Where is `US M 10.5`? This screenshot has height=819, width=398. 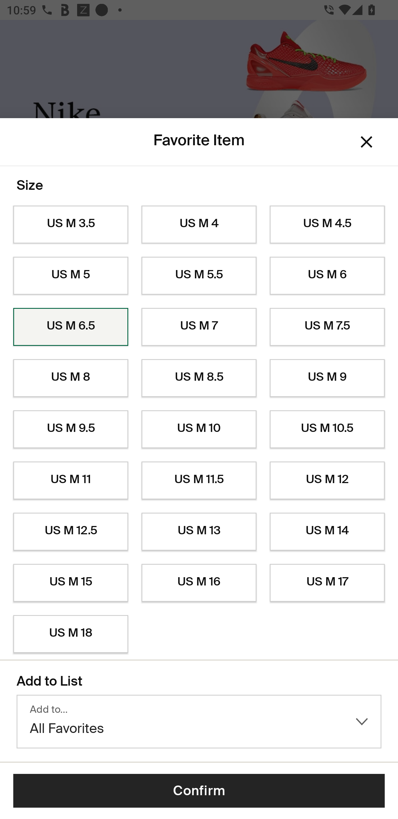
US M 10.5 is located at coordinates (327, 429).